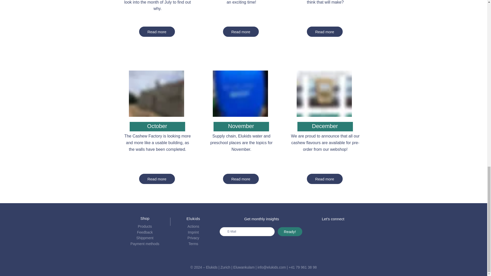  What do you see at coordinates (145, 244) in the screenshot?
I see `Payment methods` at bounding box center [145, 244].